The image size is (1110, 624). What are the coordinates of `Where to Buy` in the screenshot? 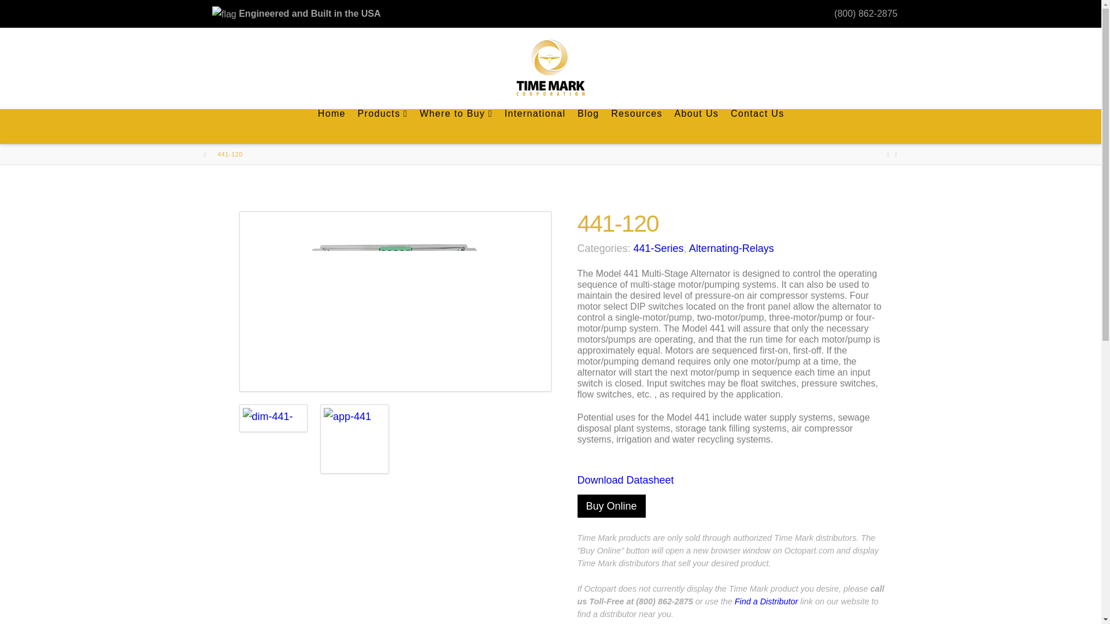 It's located at (456, 127).